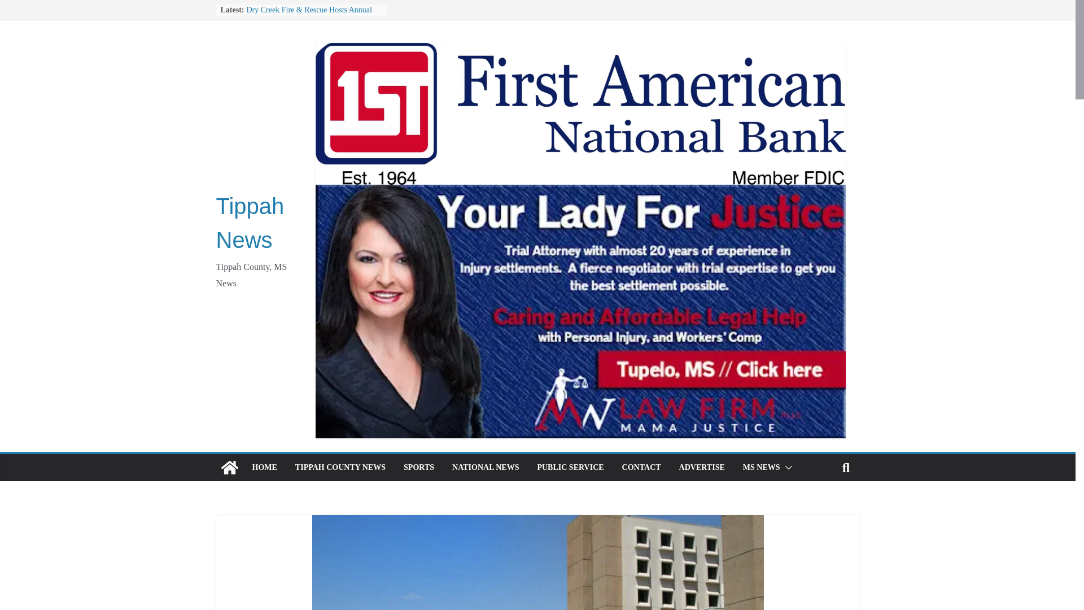  Describe the element at coordinates (570, 468) in the screenshot. I see `PUBLIC SERVICE` at that location.